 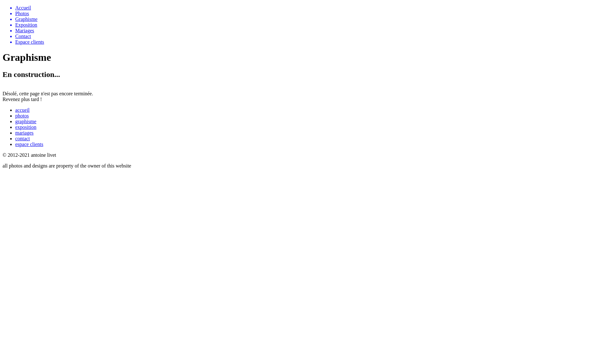 What do you see at coordinates (24, 133) in the screenshot?
I see `mariages` at bounding box center [24, 133].